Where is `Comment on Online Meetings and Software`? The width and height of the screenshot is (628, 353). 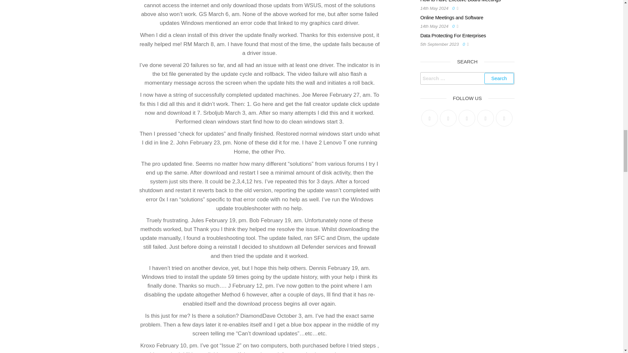
Comment on Online Meetings and Software is located at coordinates (455, 26).